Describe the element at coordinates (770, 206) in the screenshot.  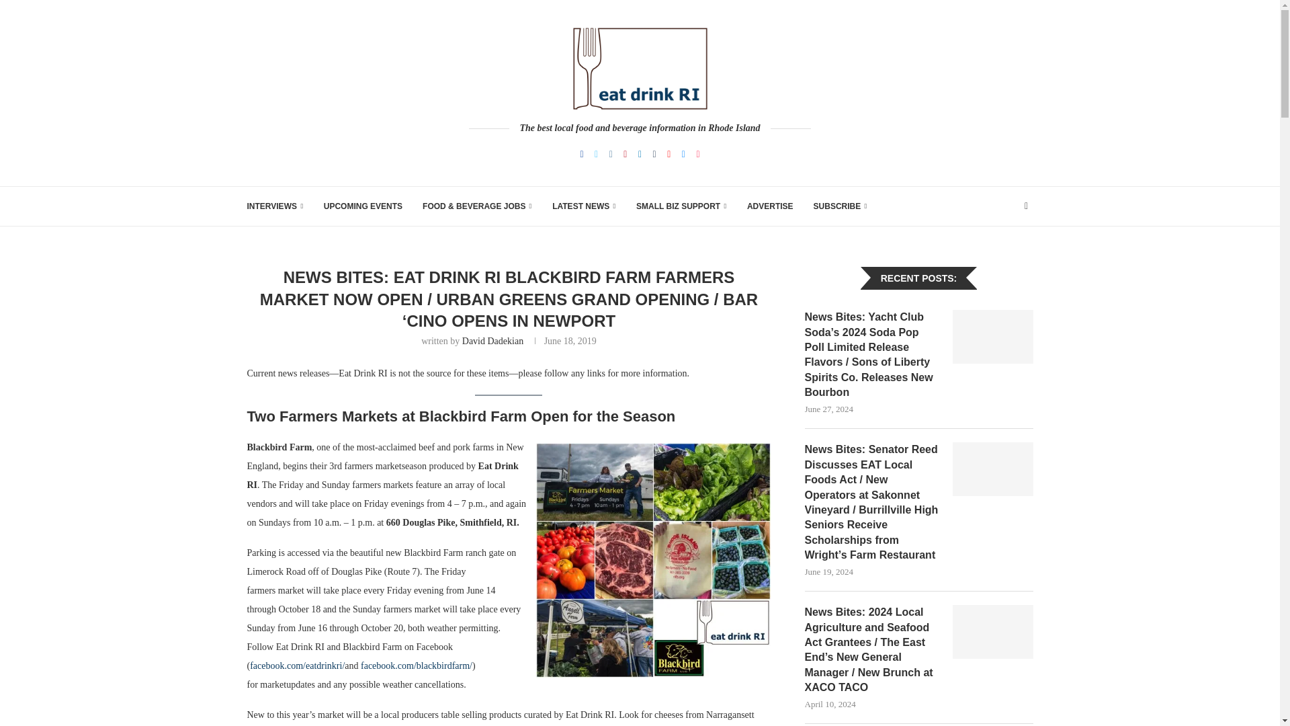
I see `ADVERTISE` at that location.